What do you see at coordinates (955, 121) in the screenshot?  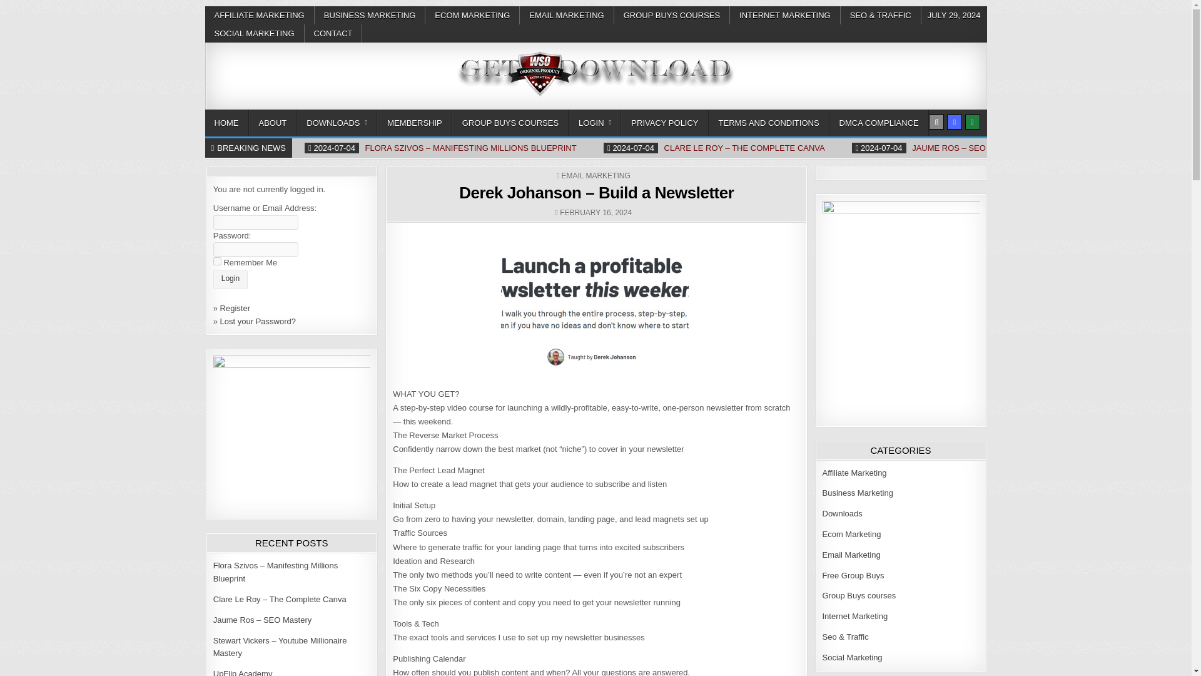 I see `Random Article` at bounding box center [955, 121].